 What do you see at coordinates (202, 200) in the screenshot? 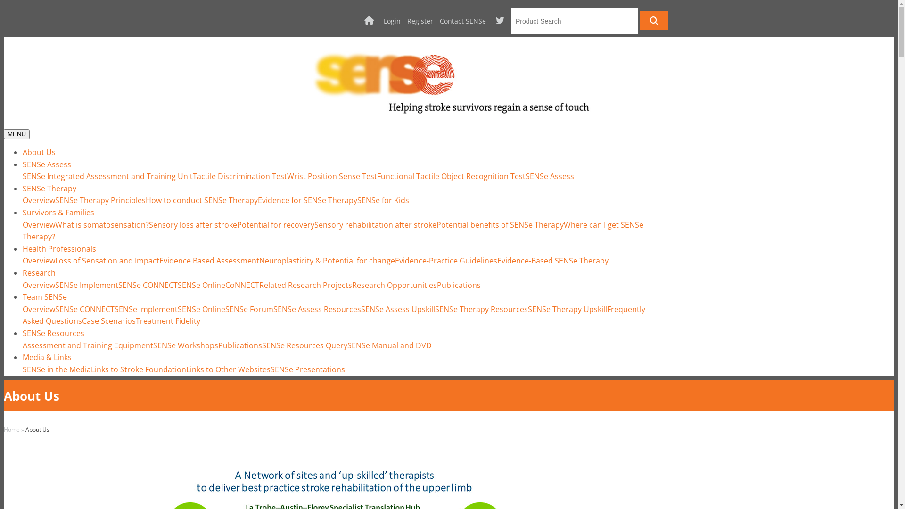
I see `How to conduct SENSe Therapy` at bounding box center [202, 200].